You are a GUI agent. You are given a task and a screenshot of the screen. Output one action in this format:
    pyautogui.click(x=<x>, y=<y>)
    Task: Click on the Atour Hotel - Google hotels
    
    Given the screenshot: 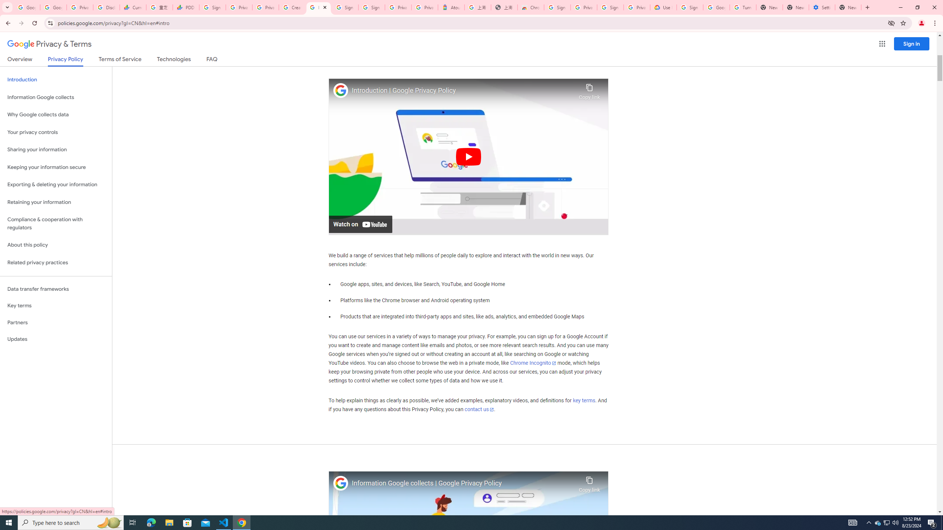 What is the action you would take?
    pyautogui.click(x=451, y=7)
    